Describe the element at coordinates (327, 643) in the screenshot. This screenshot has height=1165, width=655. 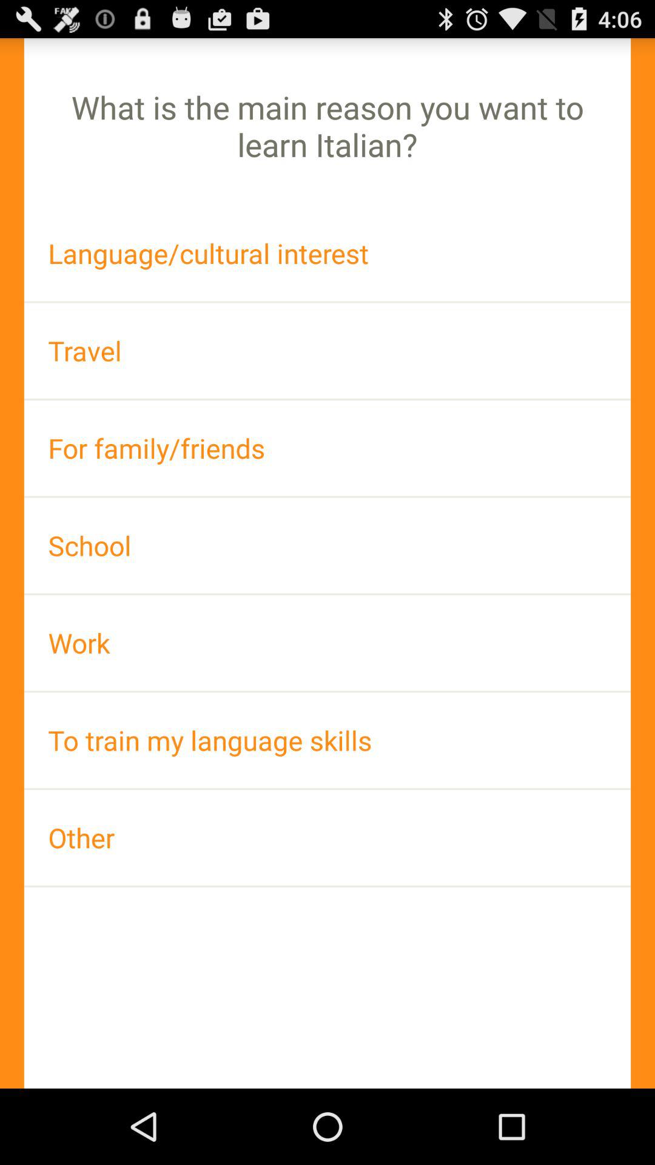
I see `turn off item above the to train my item` at that location.